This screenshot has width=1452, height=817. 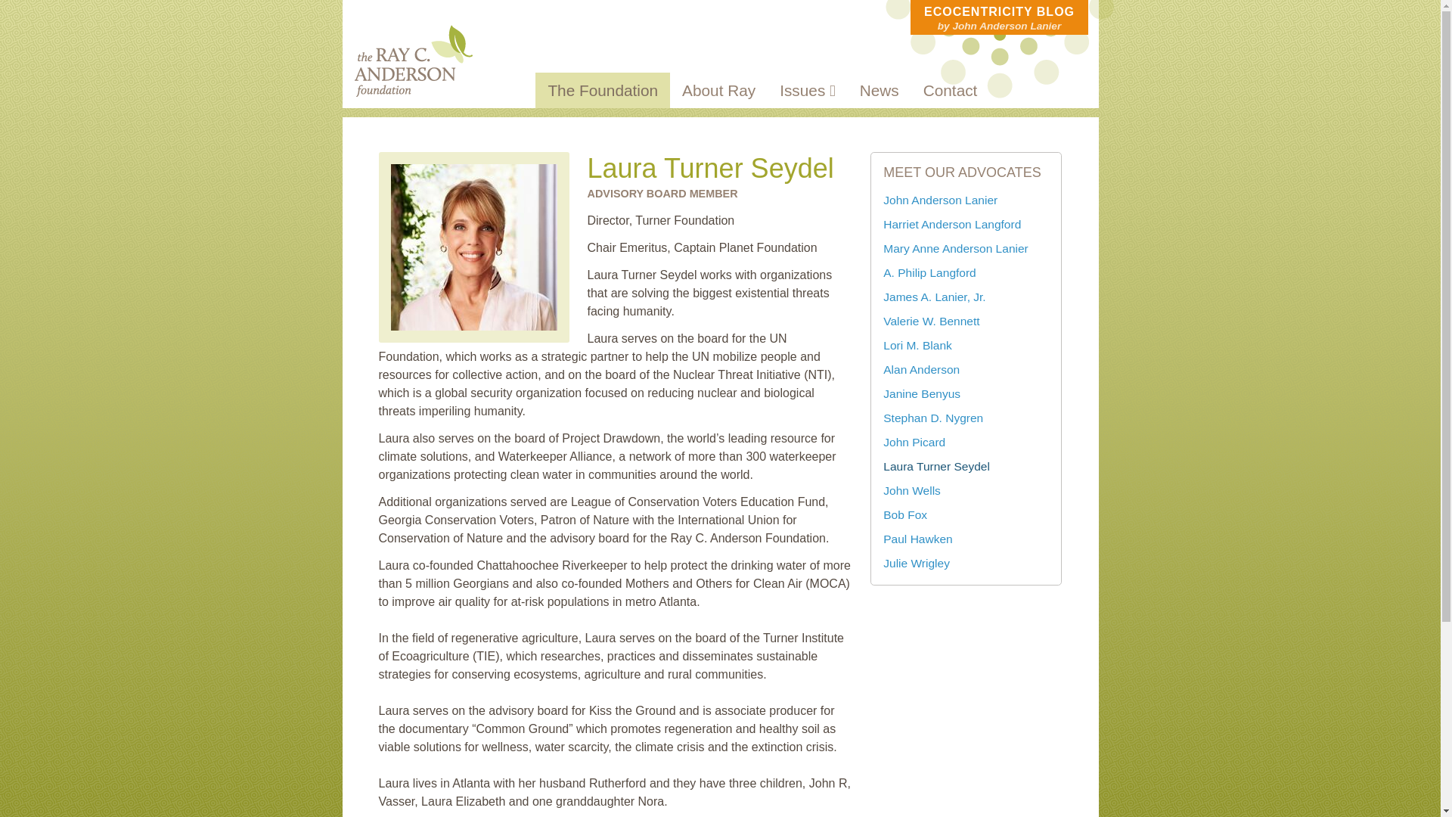 What do you see at coordinates (951, 224) in the screenshot?
I see `Harriet Anderson Langford` at bounding box center [951, 224].